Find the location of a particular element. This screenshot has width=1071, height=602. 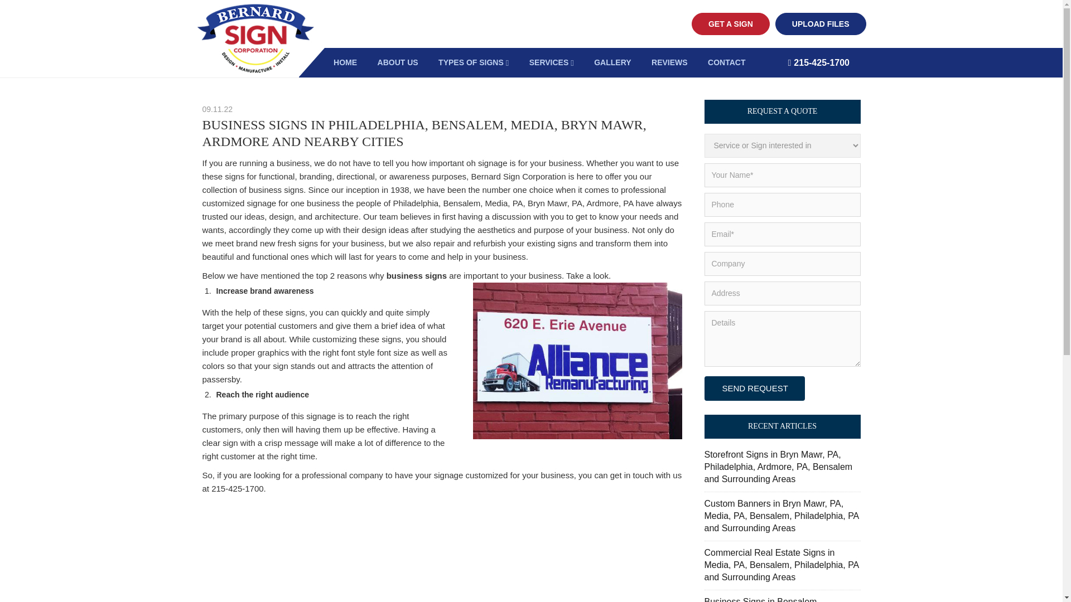

ABOUT US is located at coordinates (398, 62).